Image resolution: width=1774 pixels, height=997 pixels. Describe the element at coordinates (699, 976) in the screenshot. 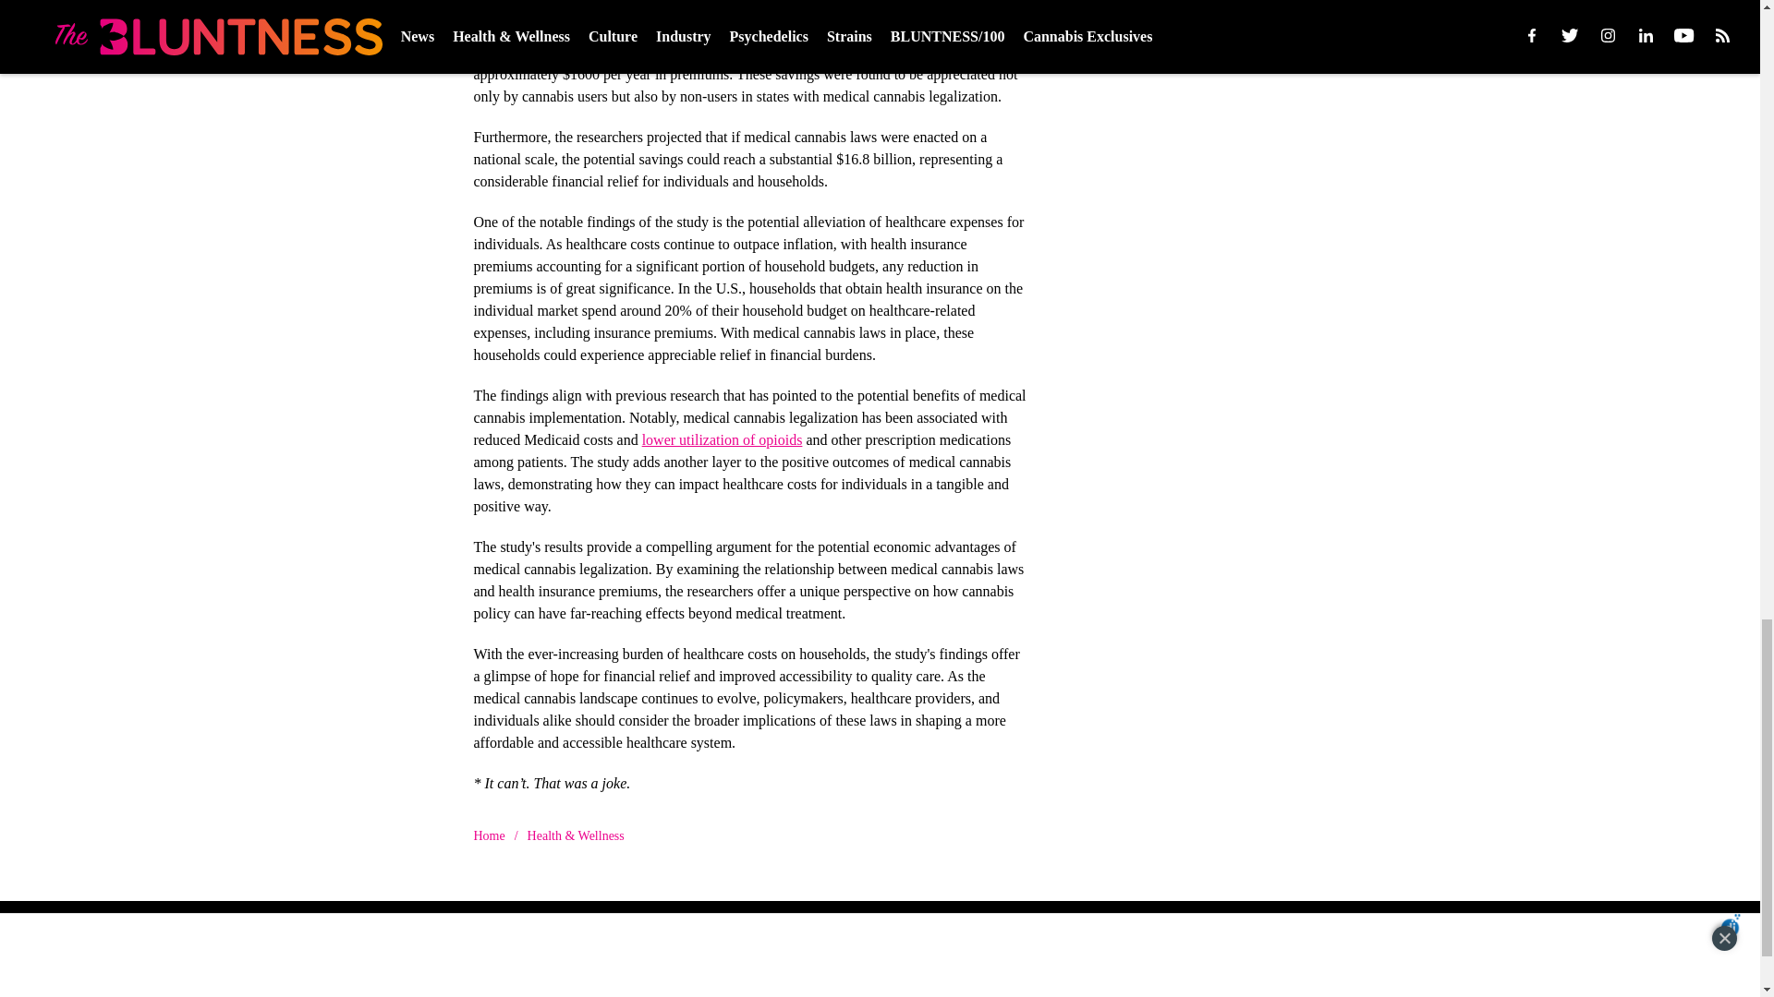

I see `Contact Us` at that location.